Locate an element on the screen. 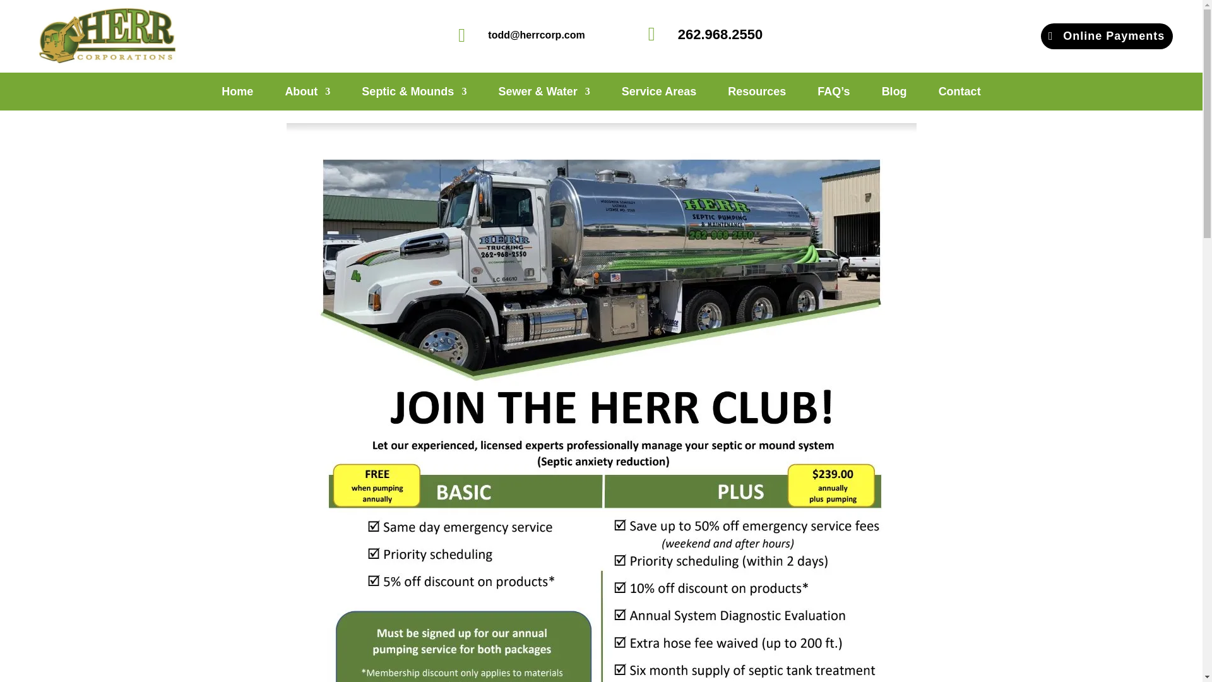 The width and height of the screenshot is (1212, 682). 262.968.2550 is located at coordinates (720, 34).